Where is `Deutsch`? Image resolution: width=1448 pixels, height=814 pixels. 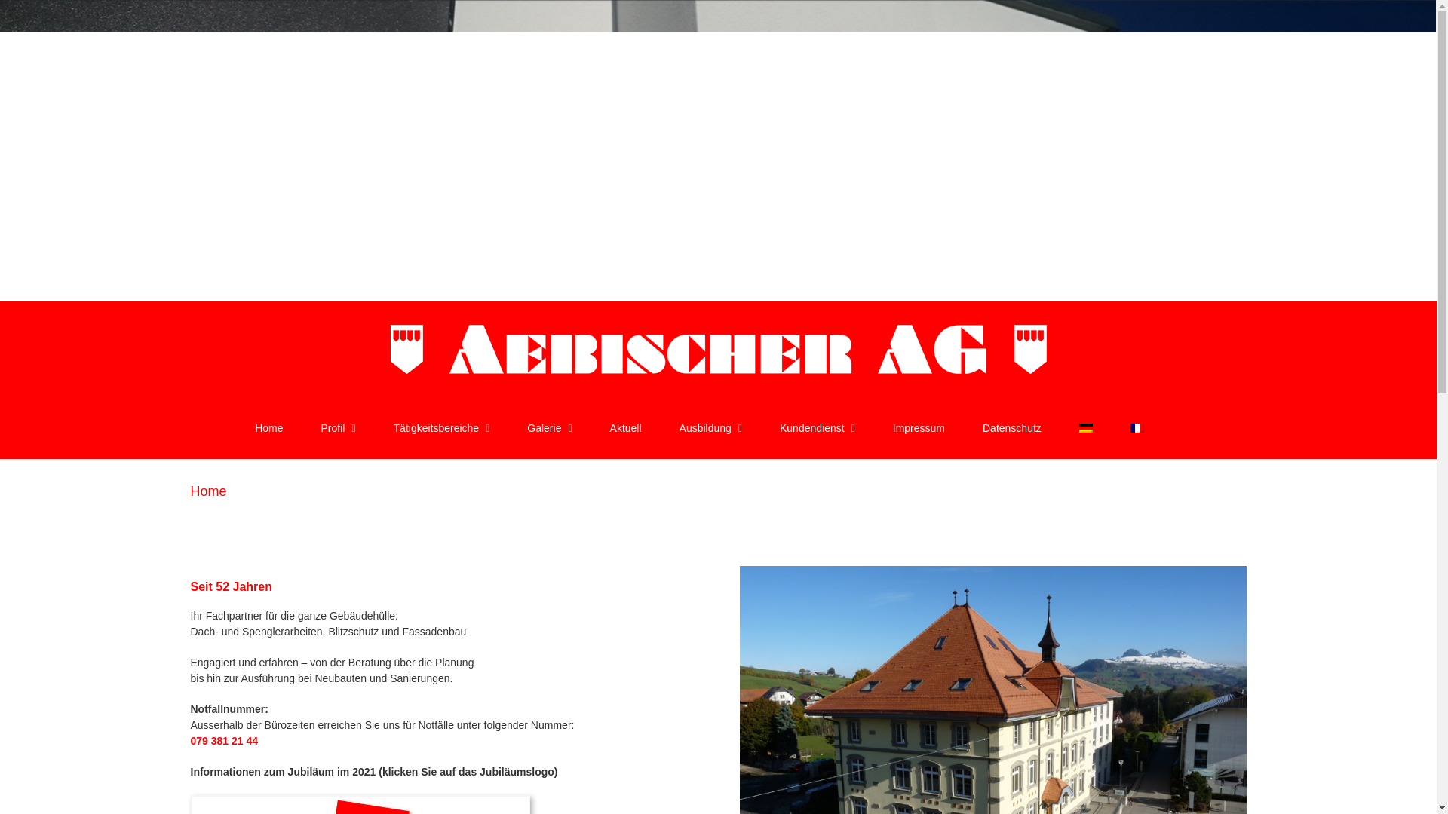 Deutsch is located at coordinates (1086, 428).